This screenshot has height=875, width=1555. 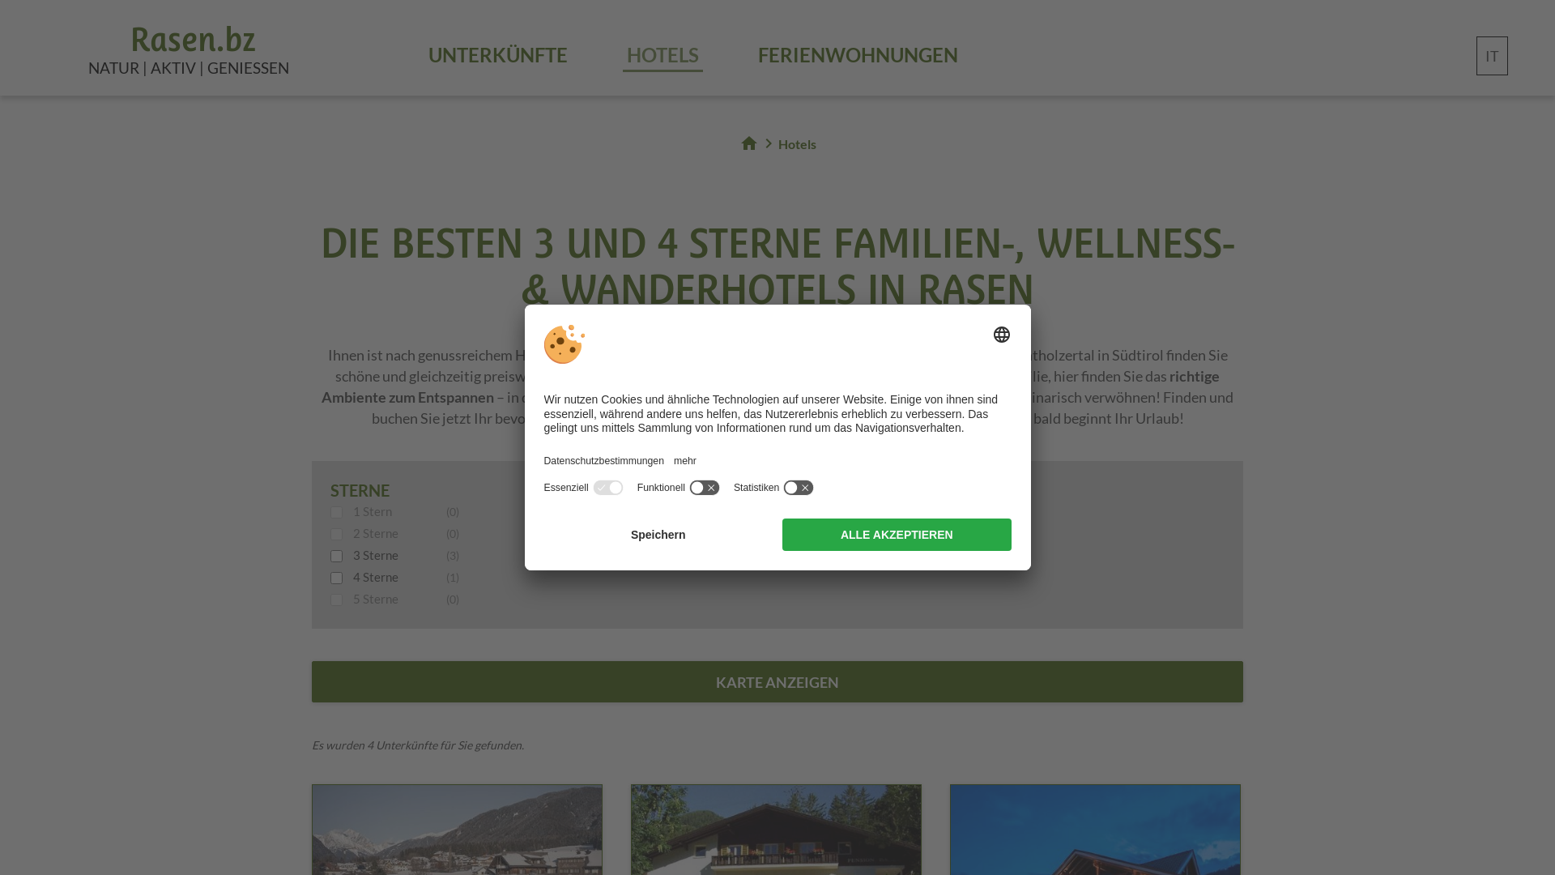 I want to click on KARTE ANZEIGEN, so click(x=777, y=682).